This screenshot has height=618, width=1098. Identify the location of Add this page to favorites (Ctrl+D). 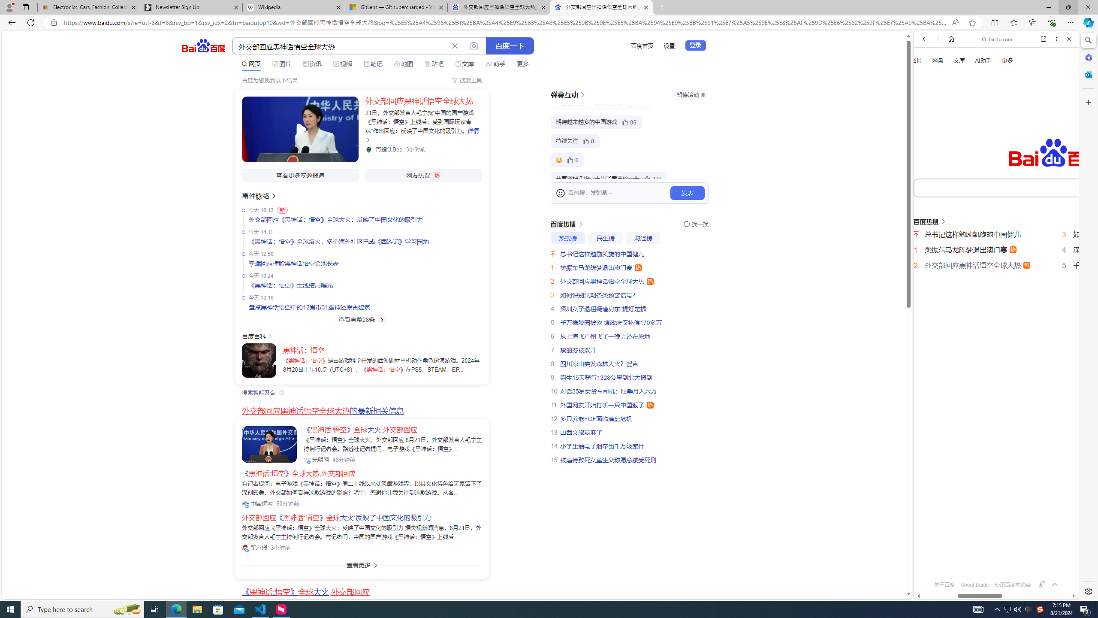
(972, 23).